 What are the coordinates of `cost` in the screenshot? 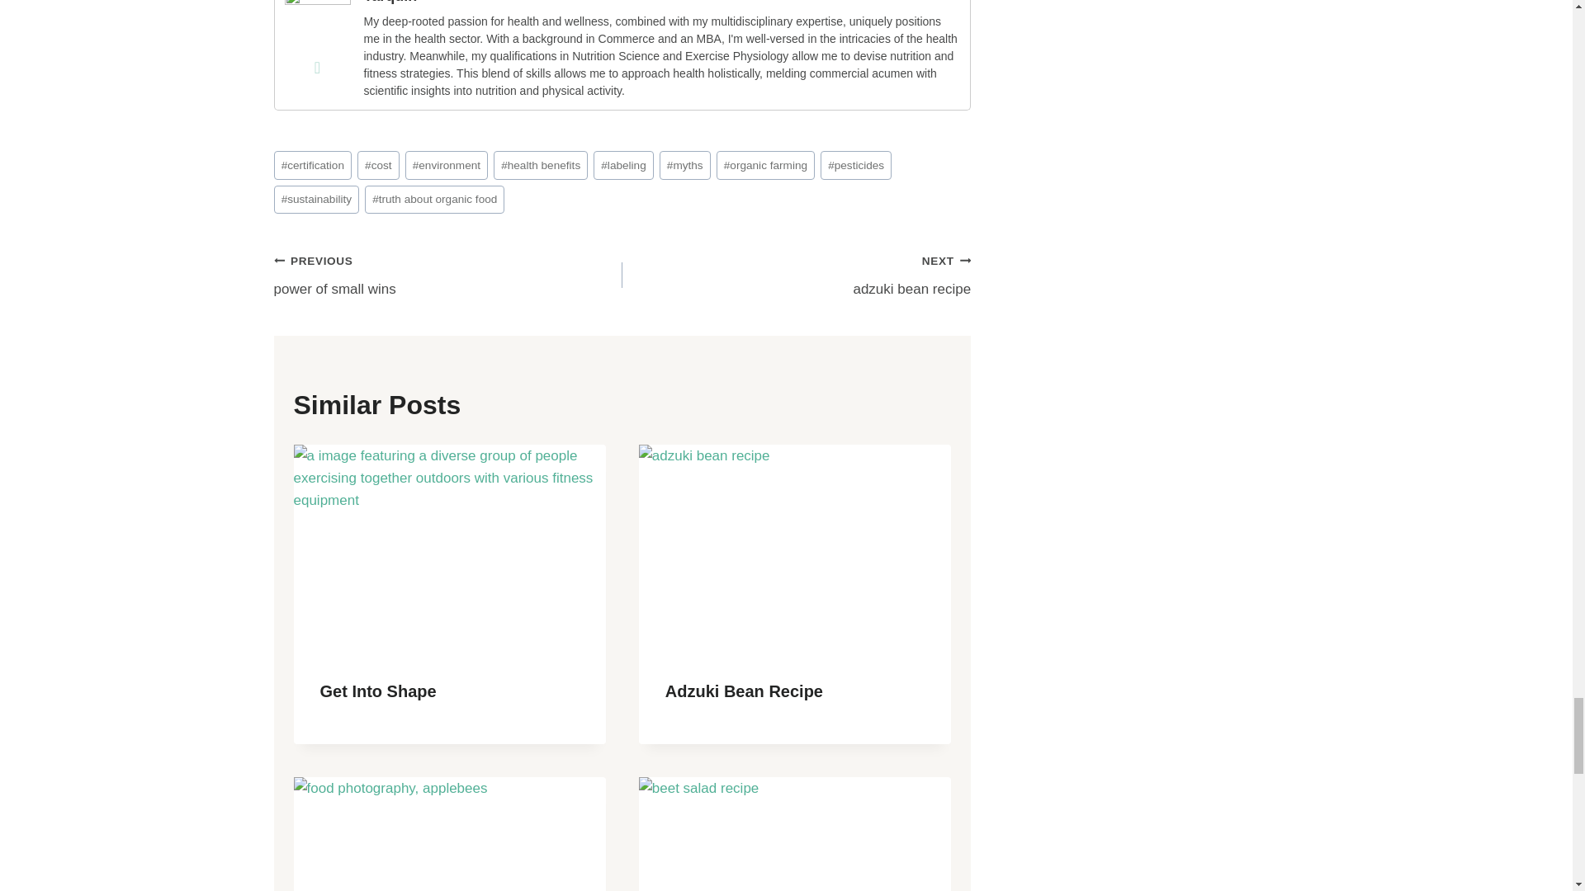 It's located at (378, 165).